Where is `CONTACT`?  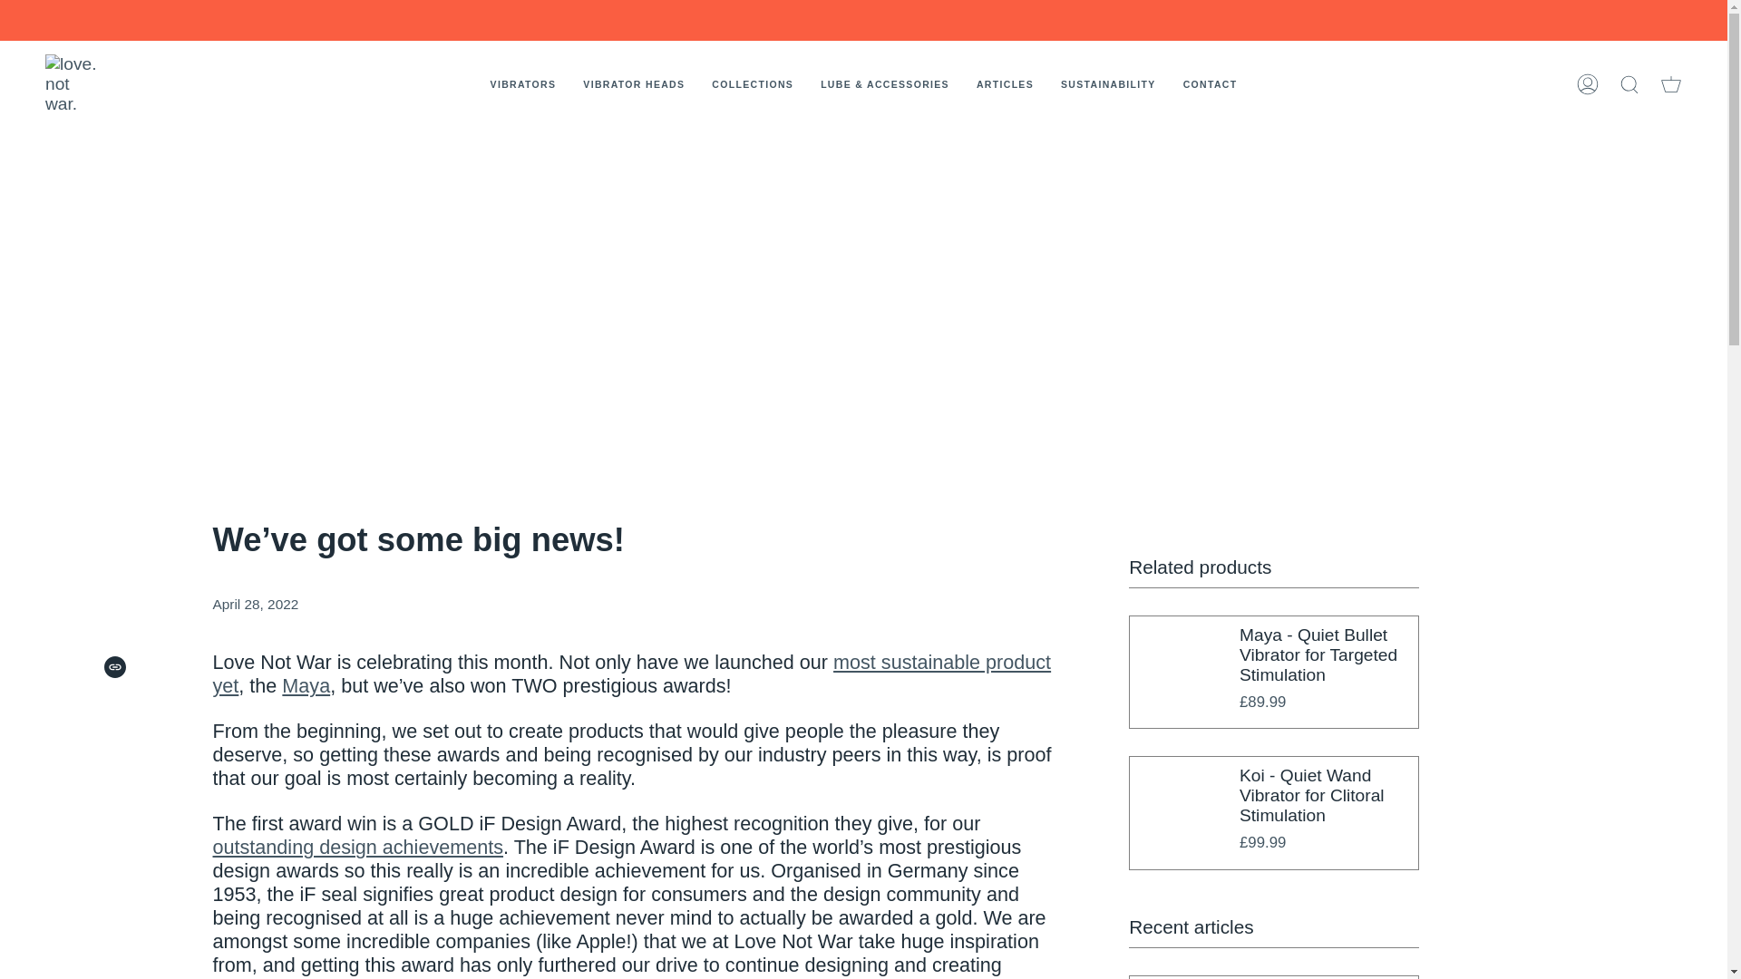
CONTACT is located at coordinates (1211, 83).